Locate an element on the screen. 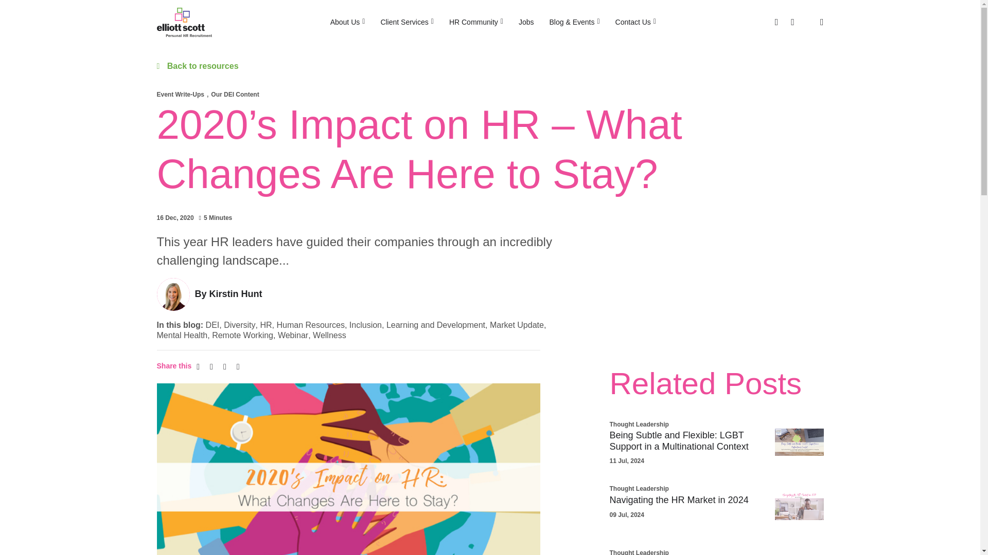 The image size is (988, 555). HR Community is located at coordinates (476, 23).